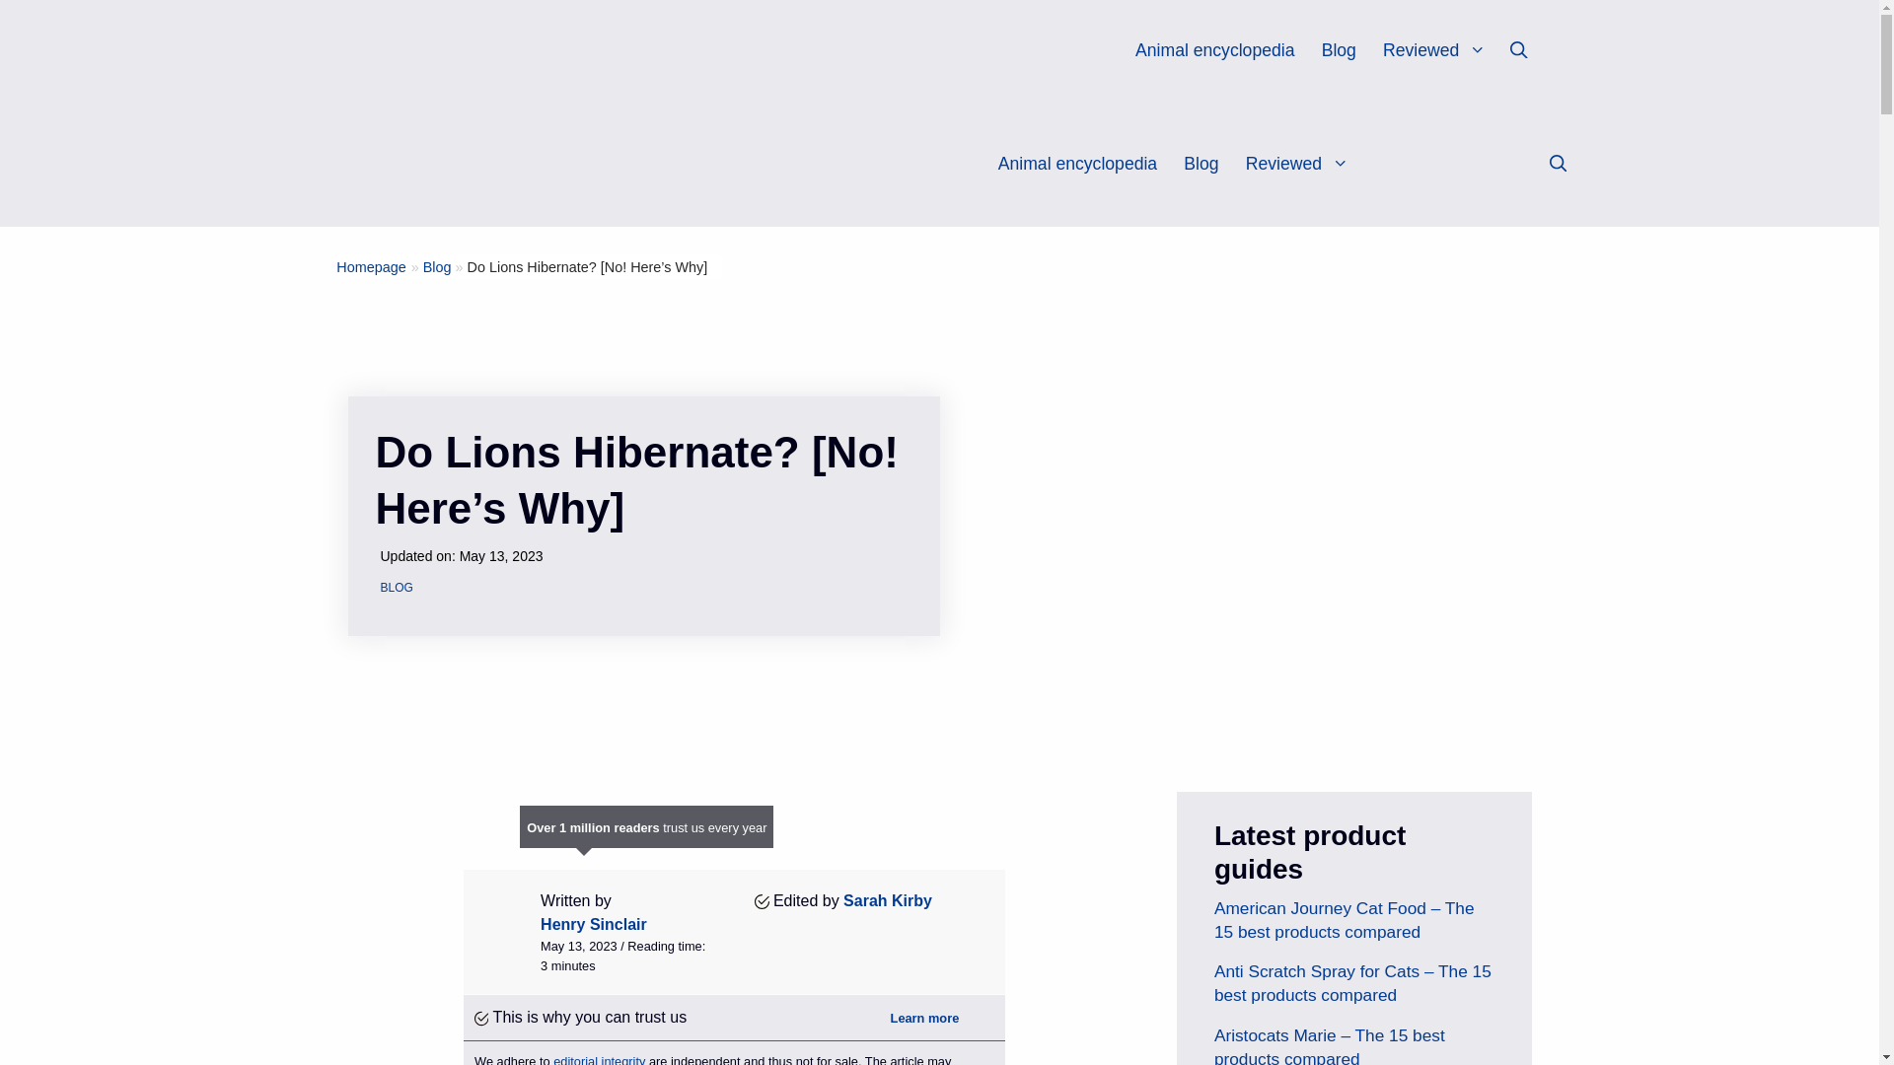 This screenshot has height=1065, width=1894. What do you see at coordinates (594, 924) in the screenshot?
I see `Author-Name` at bounding box center [594, 924].